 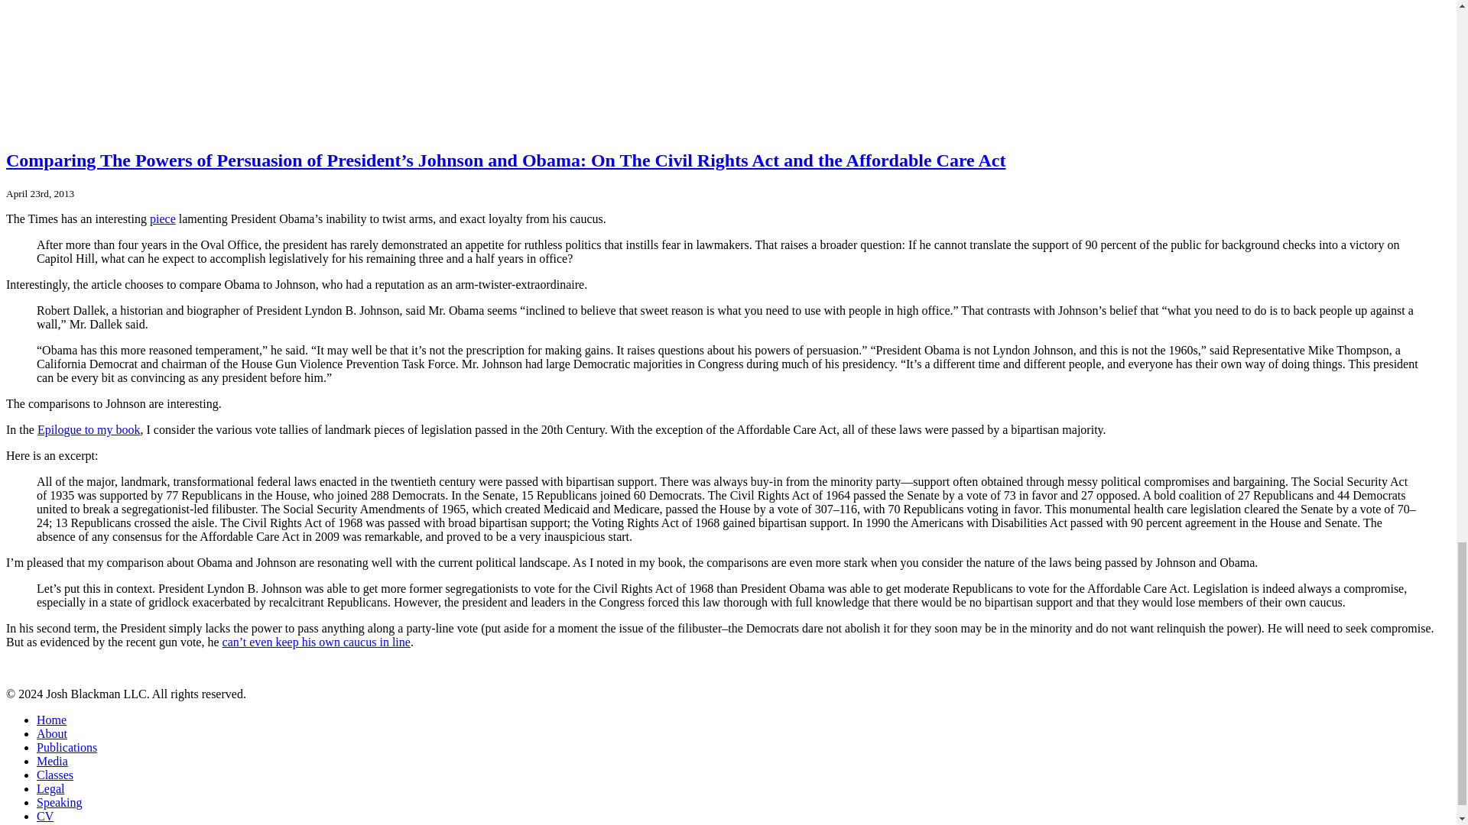 I want to click on Classes, so click(x=55, y=775).